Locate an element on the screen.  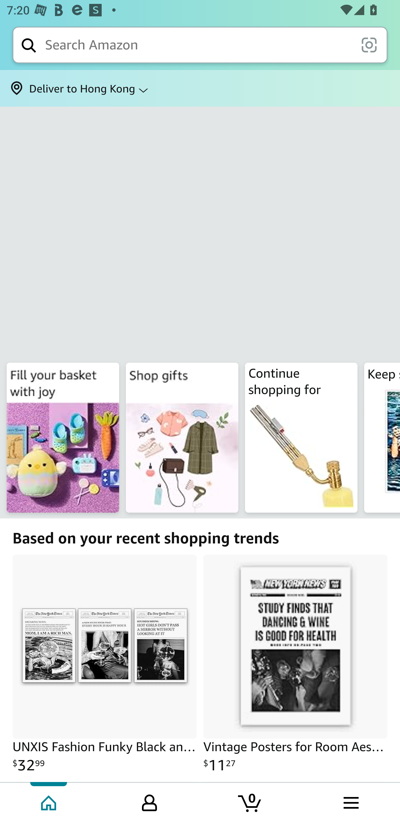
Deliver to Hong Kong ⌵ is located at coordinates (200, 88).